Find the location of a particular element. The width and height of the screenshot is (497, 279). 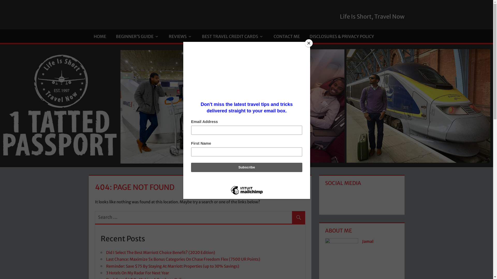

Jamal is located at coordinates (368, 241).